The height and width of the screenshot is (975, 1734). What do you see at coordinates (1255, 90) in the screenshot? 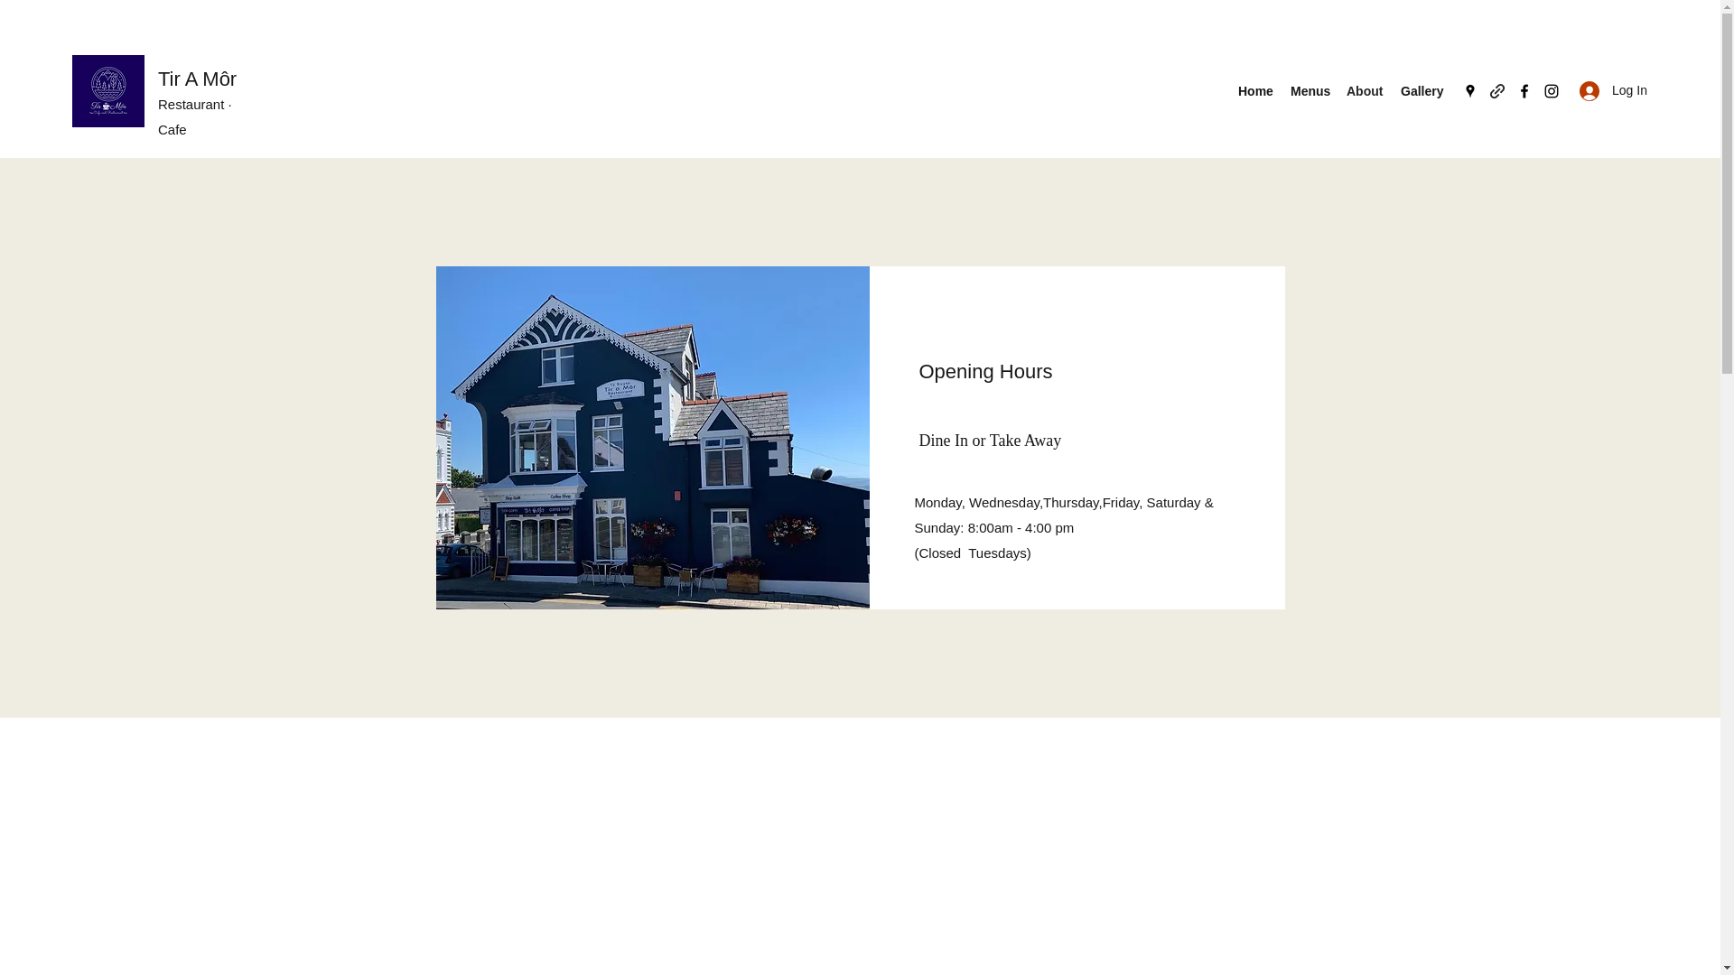
I see `Home` at bounding box center [1255, 90].